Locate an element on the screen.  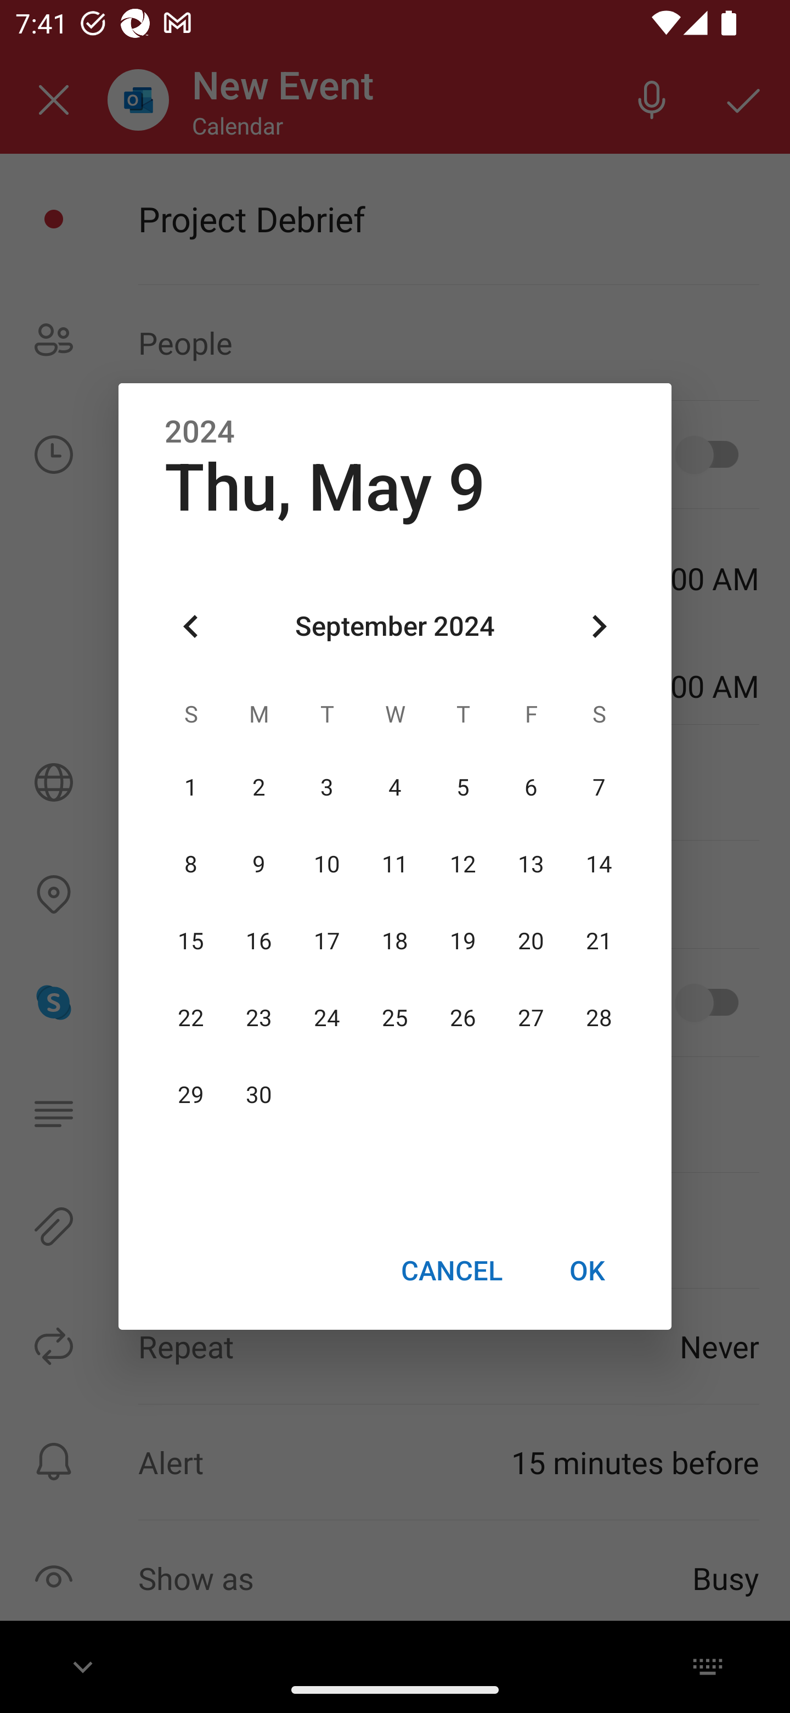
11 11 September 2024 is located at coordinates (395, 864).